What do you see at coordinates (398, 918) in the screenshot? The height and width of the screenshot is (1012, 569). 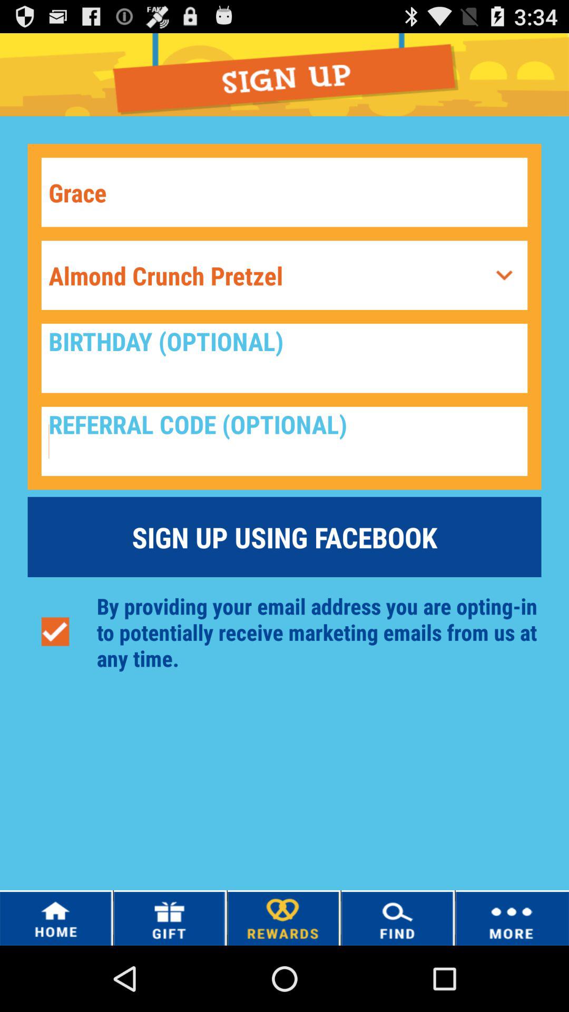 I see `click on find button` at bounding box center [398, 918].